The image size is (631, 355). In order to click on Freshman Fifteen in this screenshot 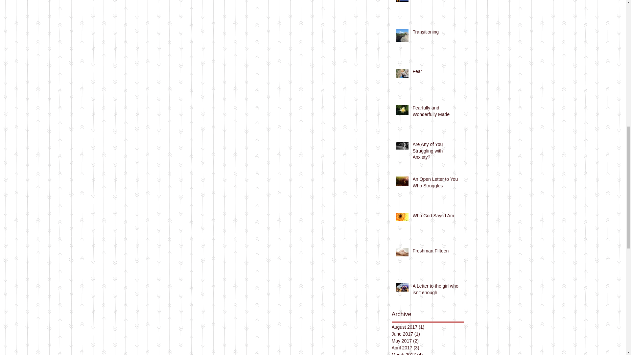, I will do `click(436, 252)`.